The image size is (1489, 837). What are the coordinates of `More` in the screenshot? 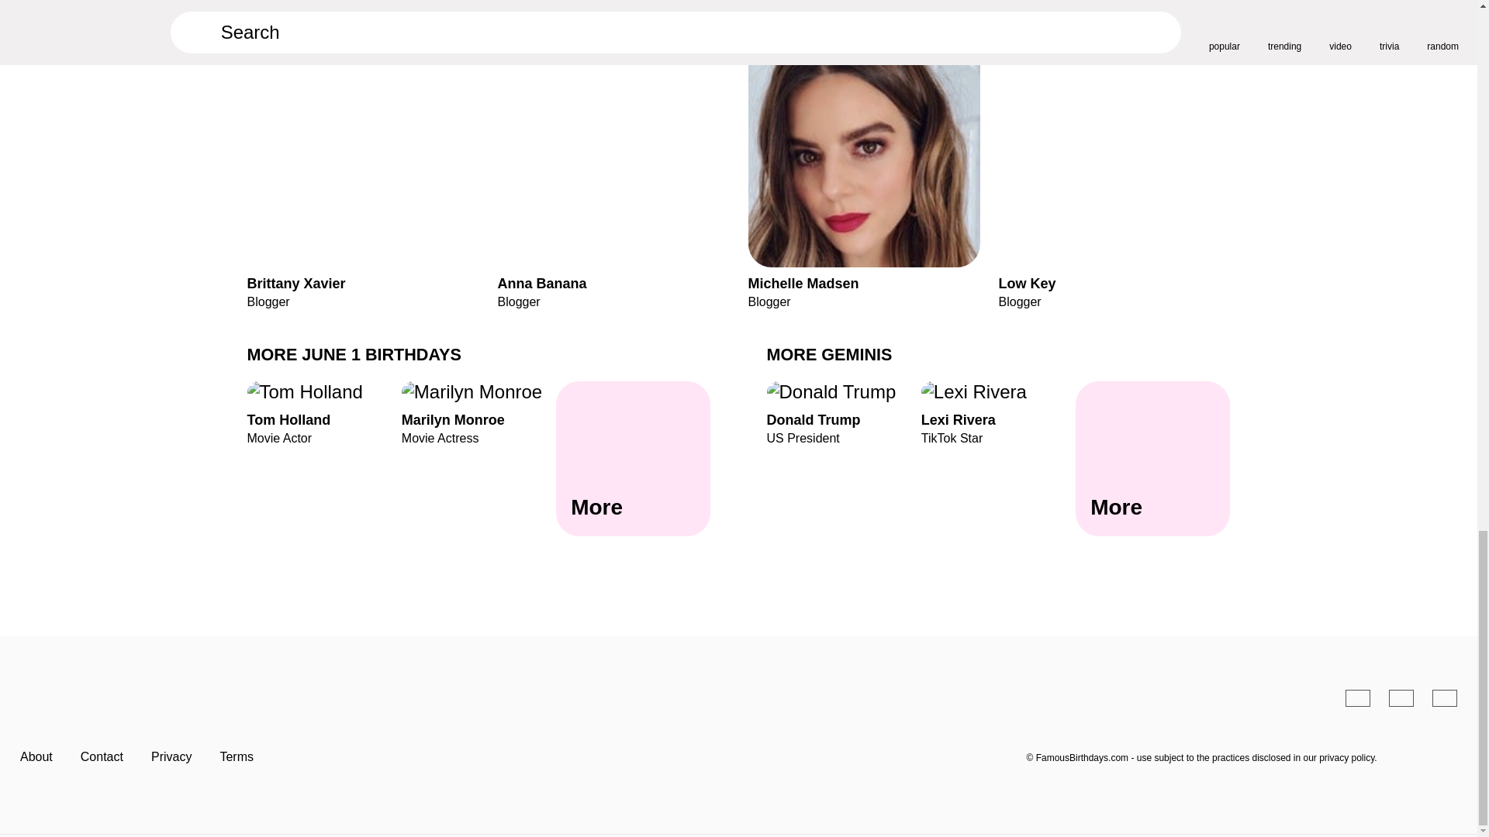 It's located at (1152, 459).